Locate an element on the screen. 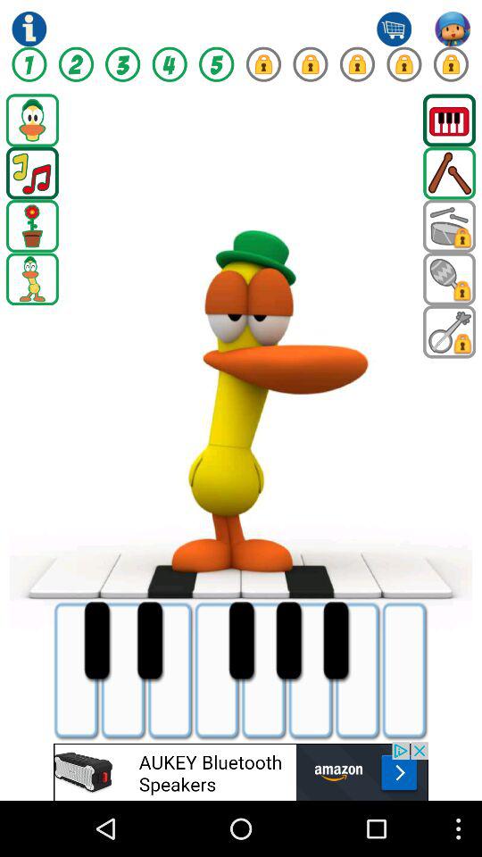 This screenshot has width=482, height=857. select n 3 is located at coordinates (123, 64).